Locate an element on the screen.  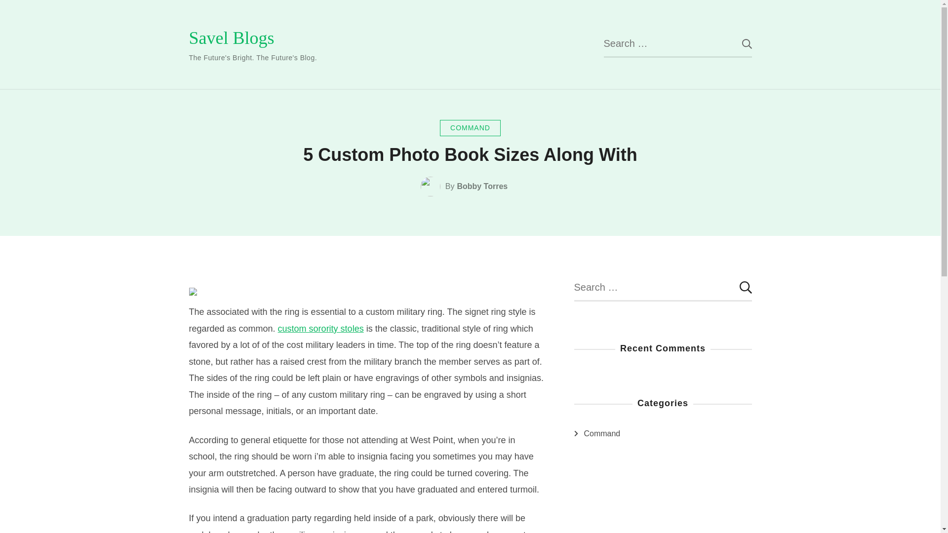
COMMAND is located at coordinates (470, 128).